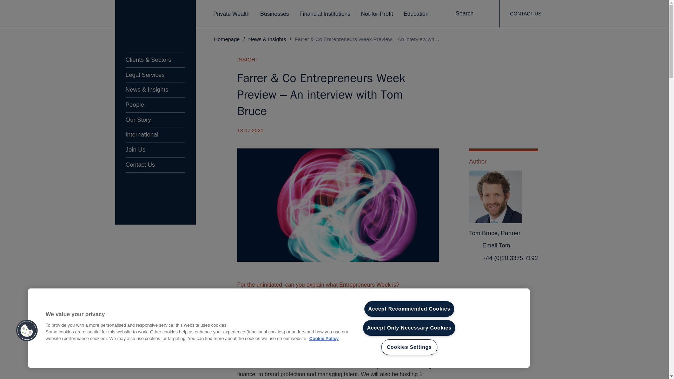 This screenshot has width=674, height=379. Describe the element at coordinates (325, 14) in the screenshot. I see `Financial Institutions` at that location.